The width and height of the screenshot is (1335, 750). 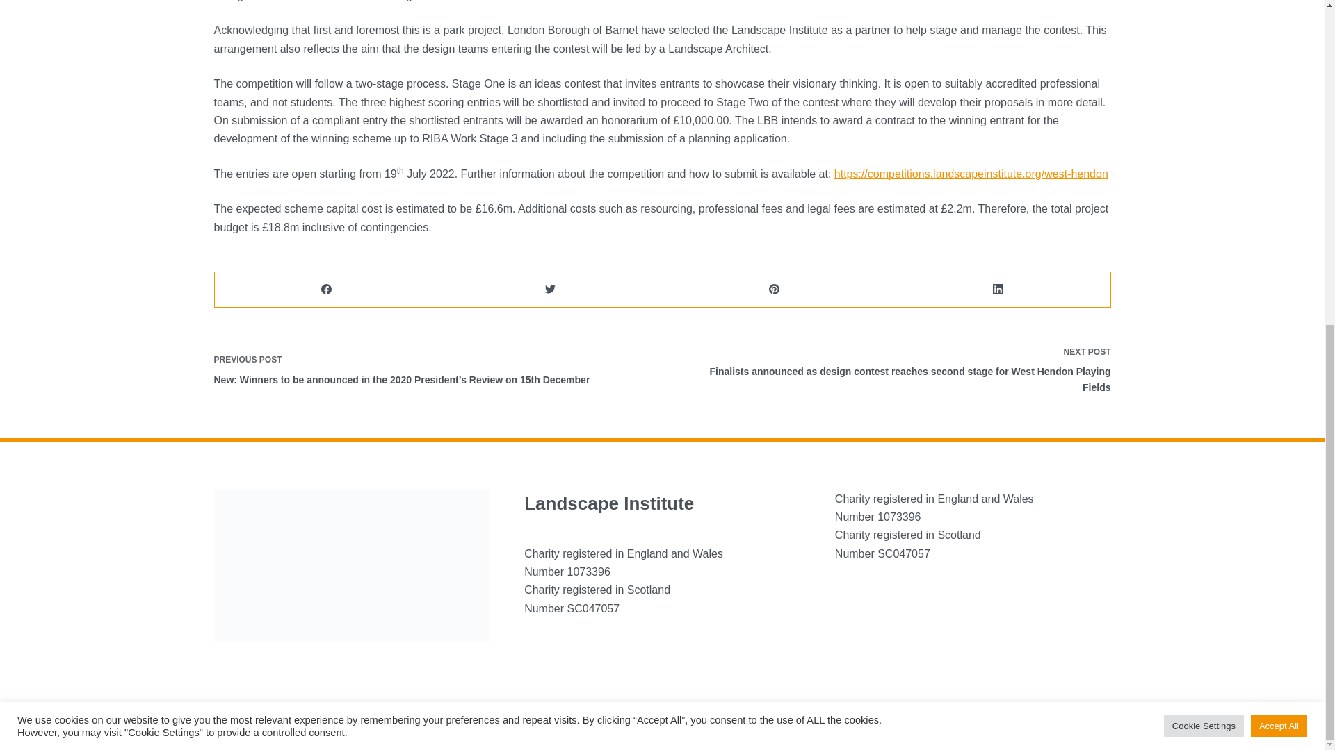 What do you see at coordinates (1279, 157) in the screenshot?
I see `Accept All` at bounding box center [1279, 157].